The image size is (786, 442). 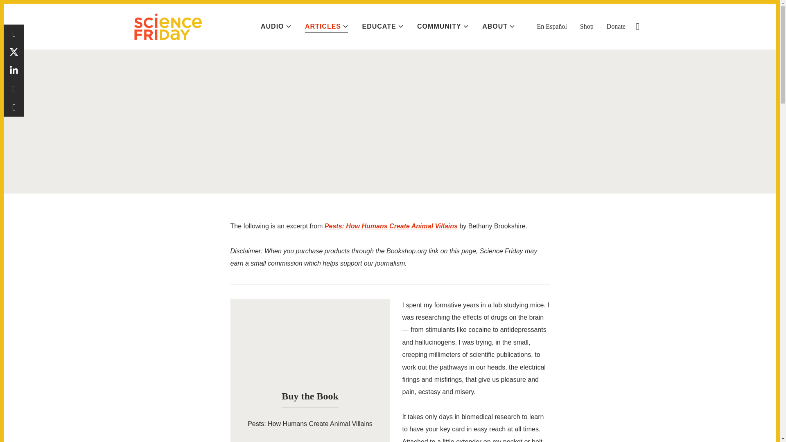 What do you see at coordinates (734, 11) in the screenshot?
I see `LATEST EPISODE` at bounding box center [734, 11].